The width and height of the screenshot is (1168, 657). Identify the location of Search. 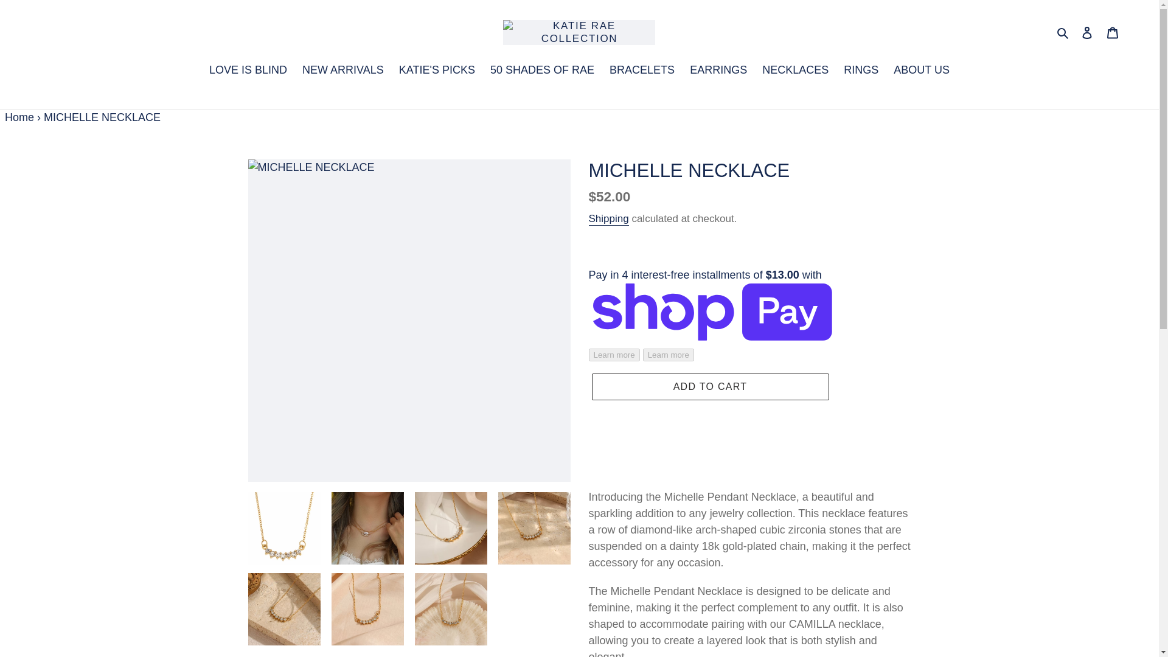
(1063, 32).